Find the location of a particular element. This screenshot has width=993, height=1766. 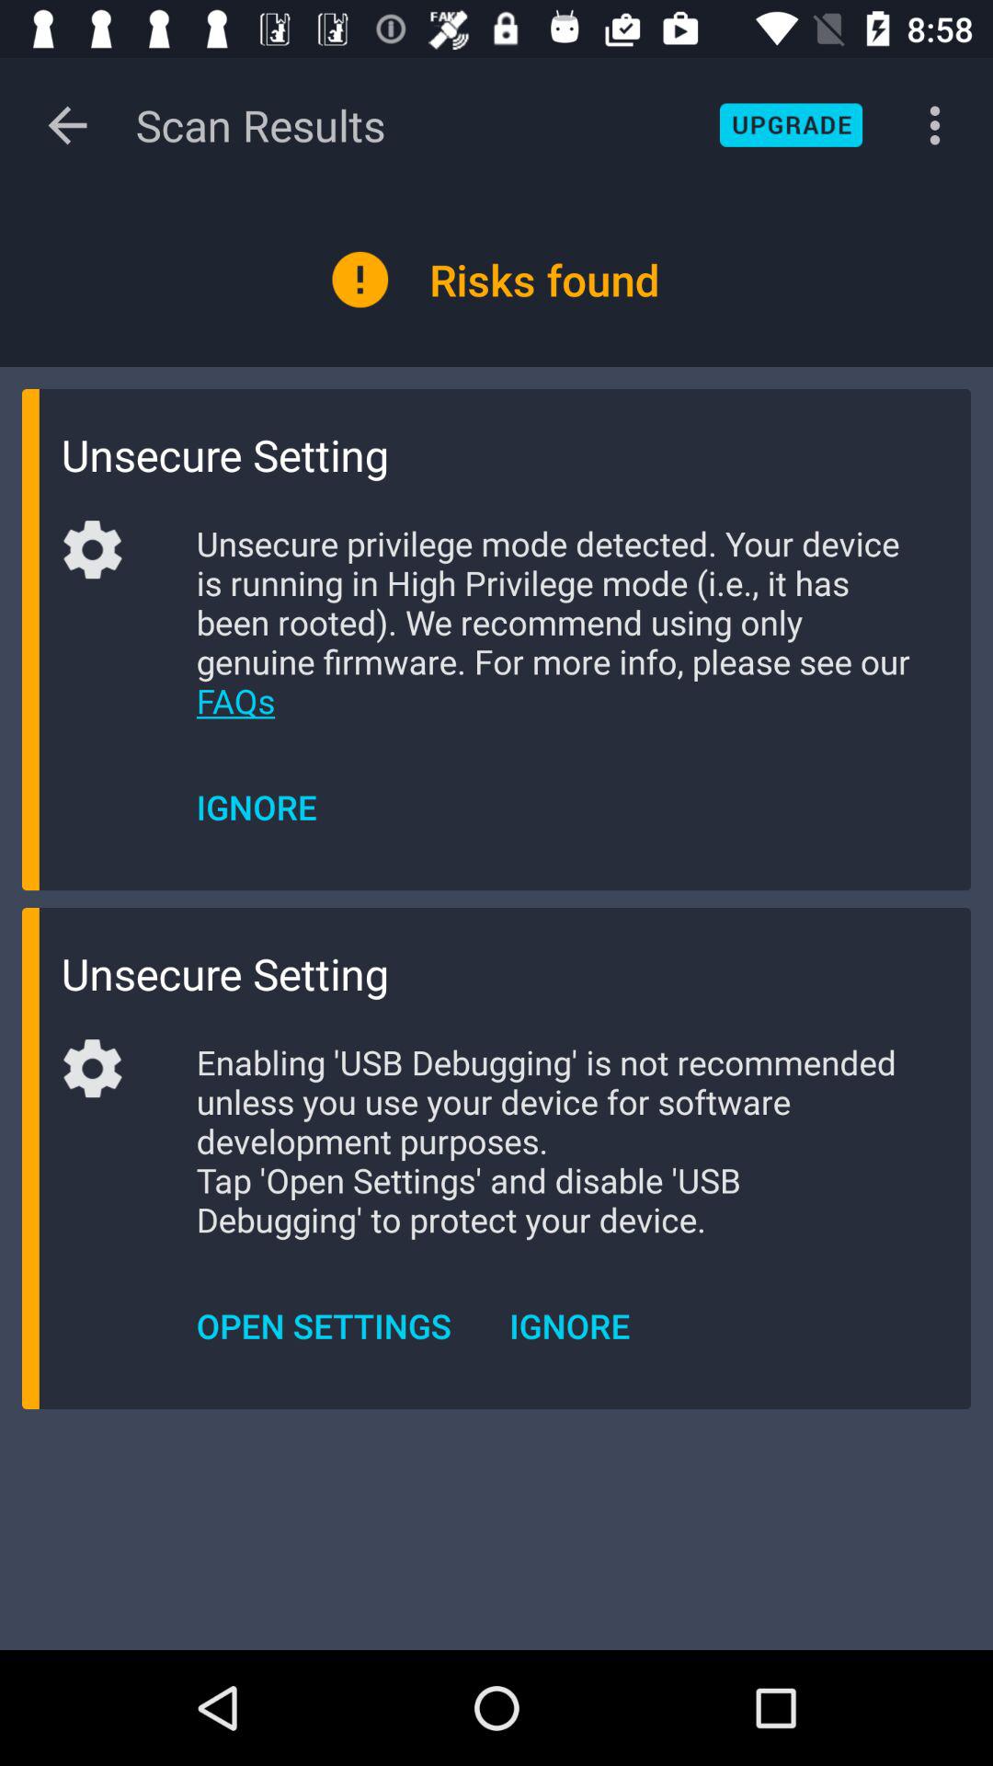

turn on the item next to scan results item is located at coordinates (67, 125).